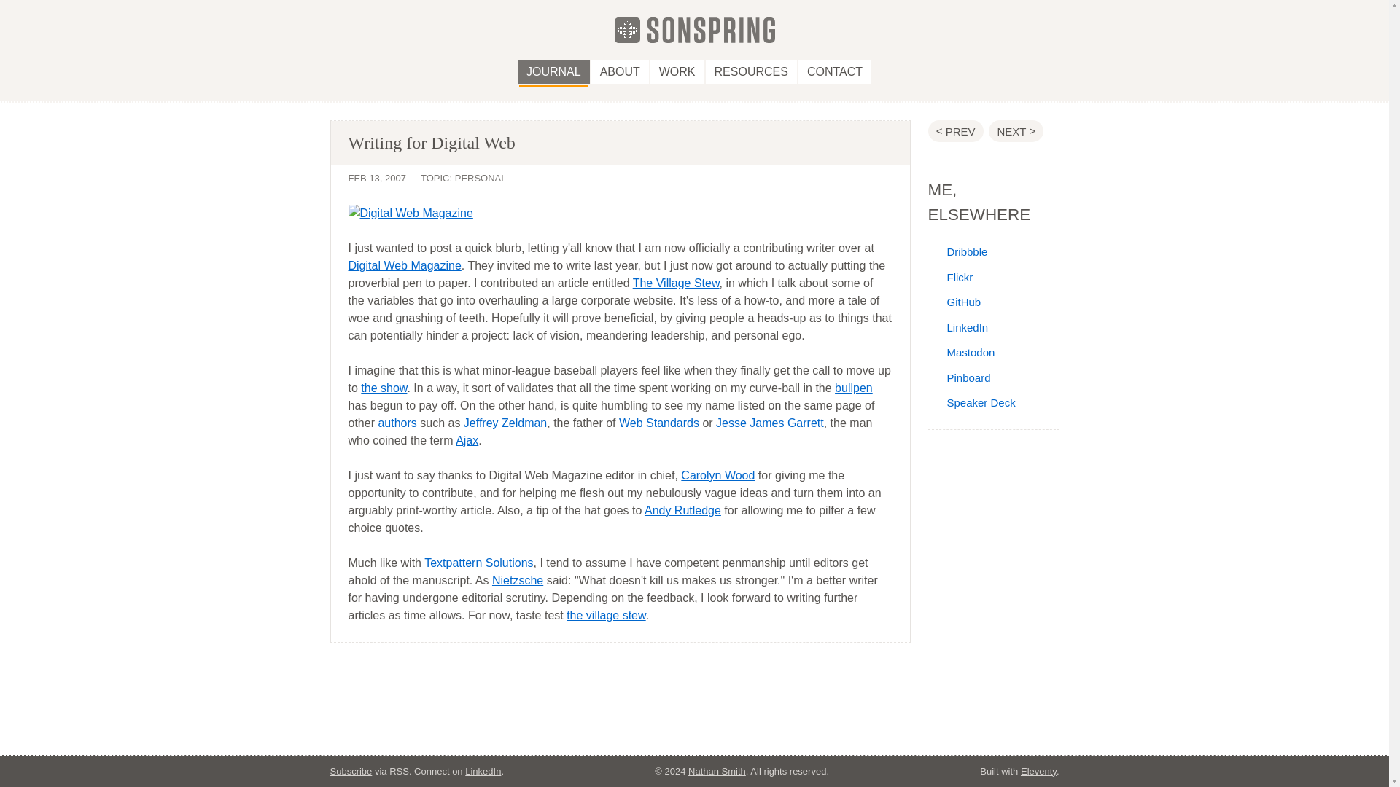 Image resolution: width=1400 pixels, height=787 pixels. What do you see at coordinates (682, 510) in the screenshot?
I see `Andy Rutledge` at bounding box center [682, 510].